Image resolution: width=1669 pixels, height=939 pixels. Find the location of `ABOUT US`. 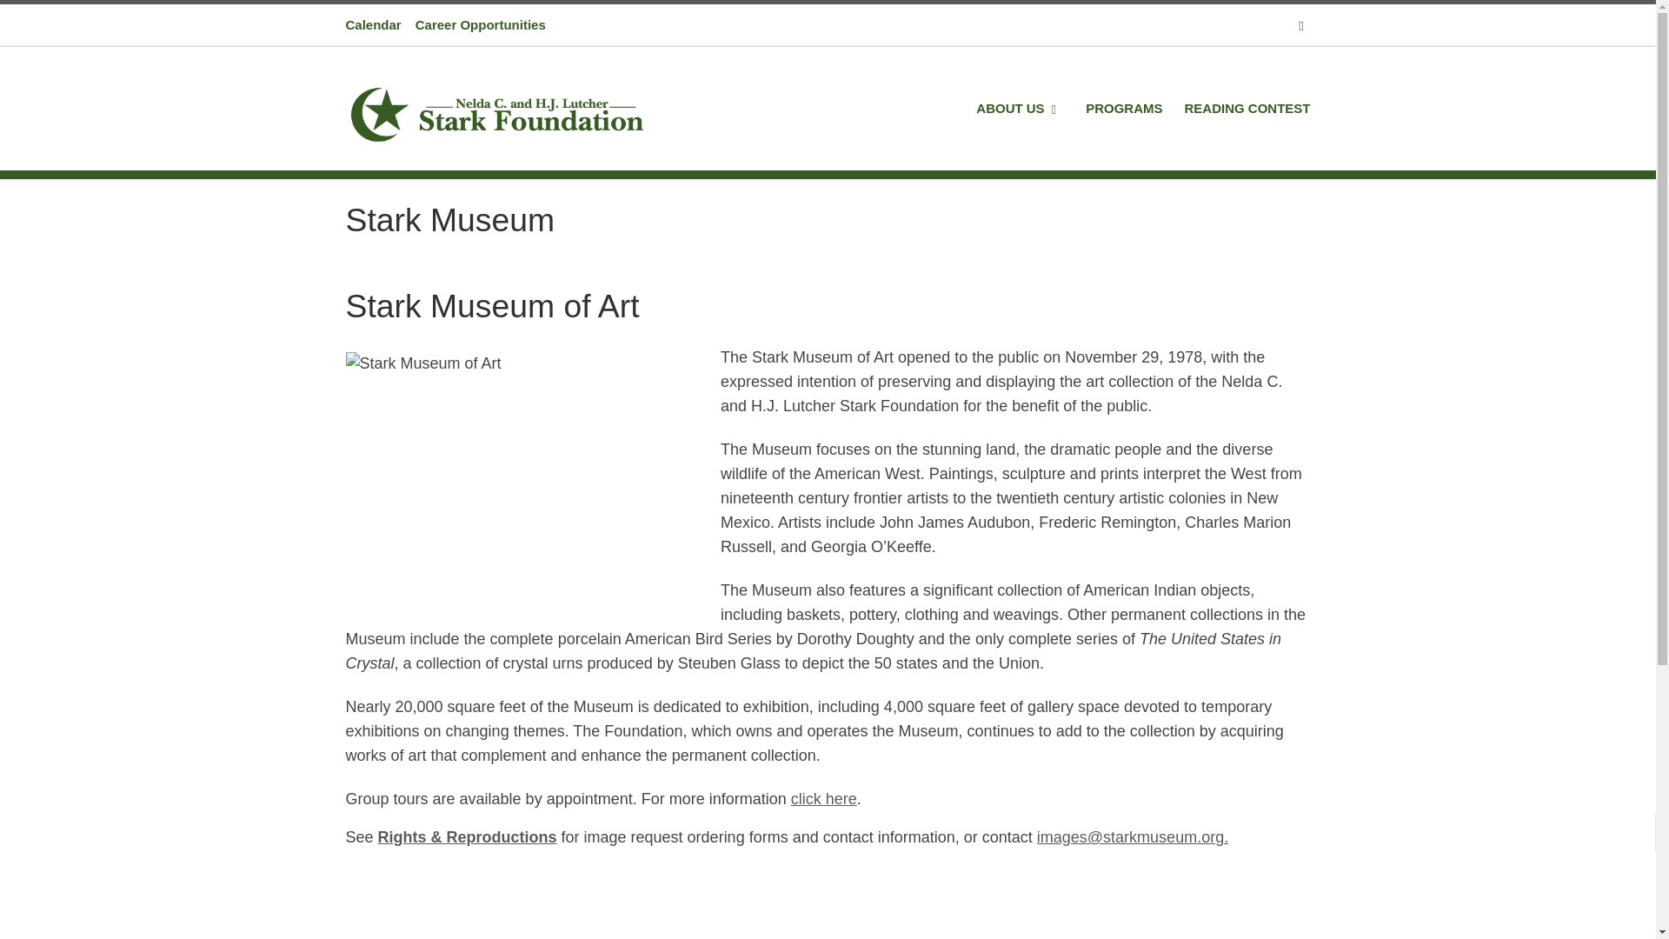

ABOUT US is located at coordinates (1021, 108).